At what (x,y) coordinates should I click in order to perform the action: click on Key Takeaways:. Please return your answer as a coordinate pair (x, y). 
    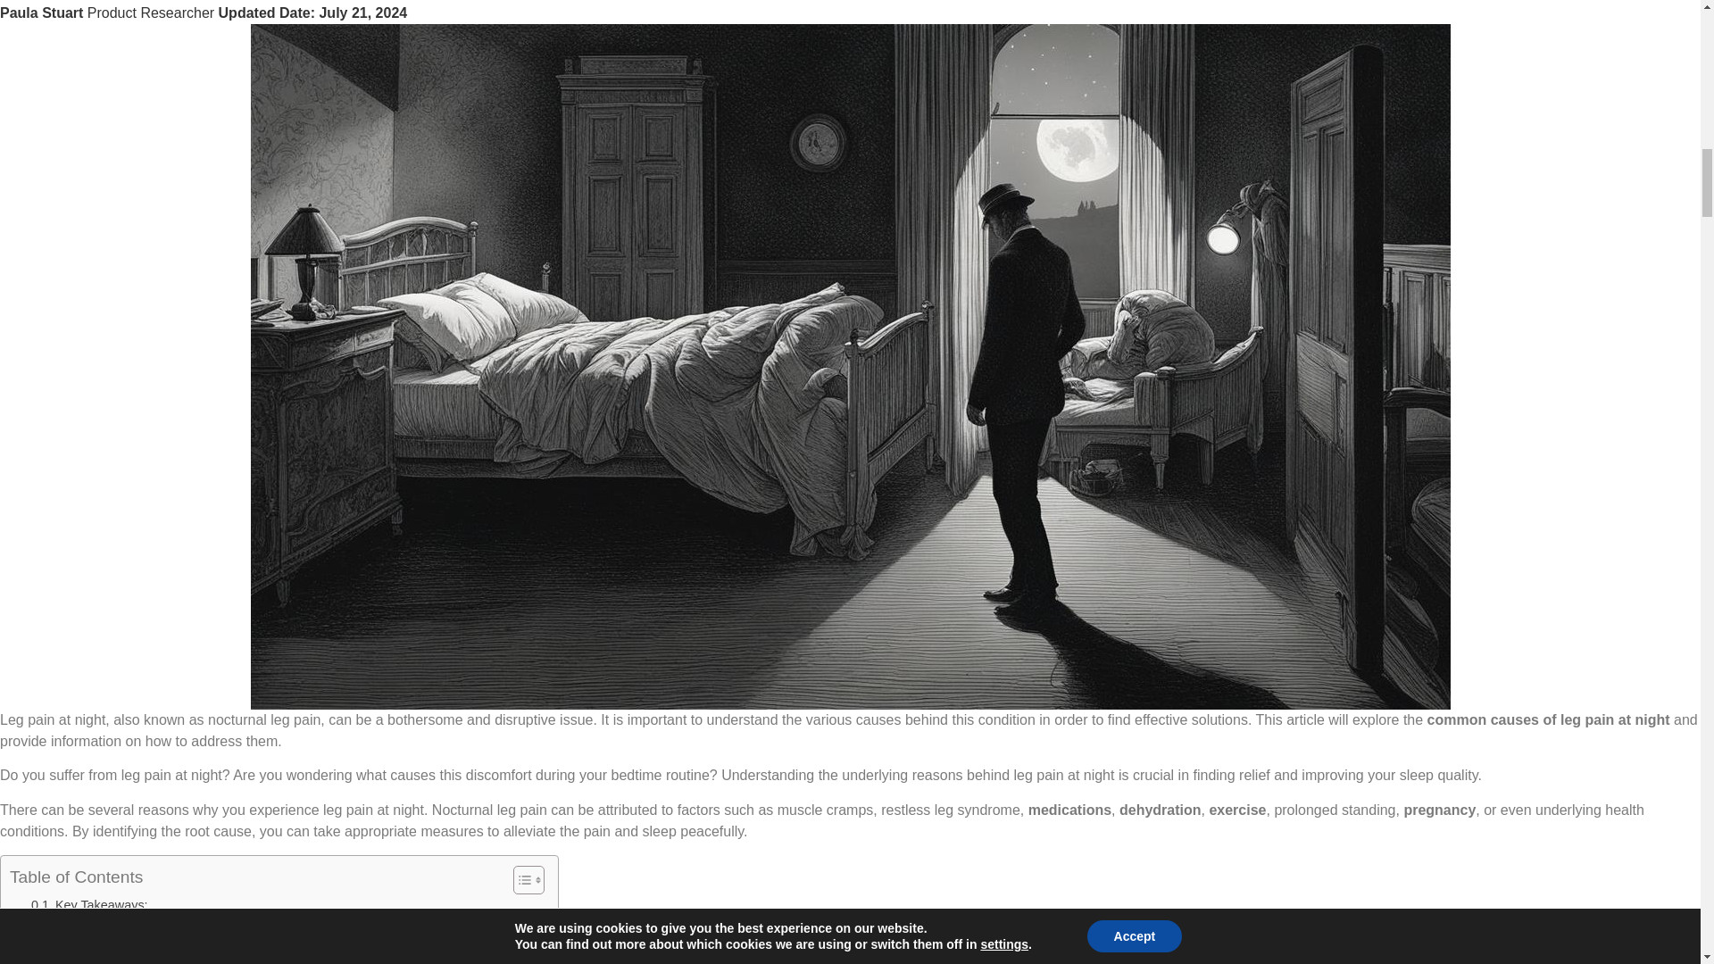
    Looking at the image, I should click on (89, 905).